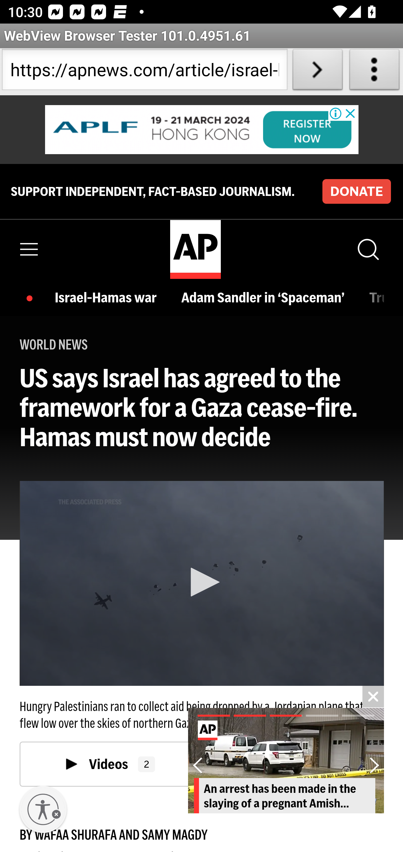  I want to click on Load URL, so click(317, 72).